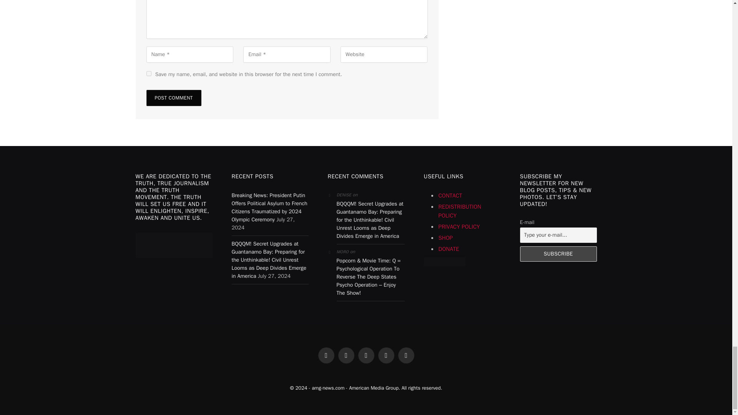 This screenshot has height=415, width=738. I want to click on yes, so click(148, 73).